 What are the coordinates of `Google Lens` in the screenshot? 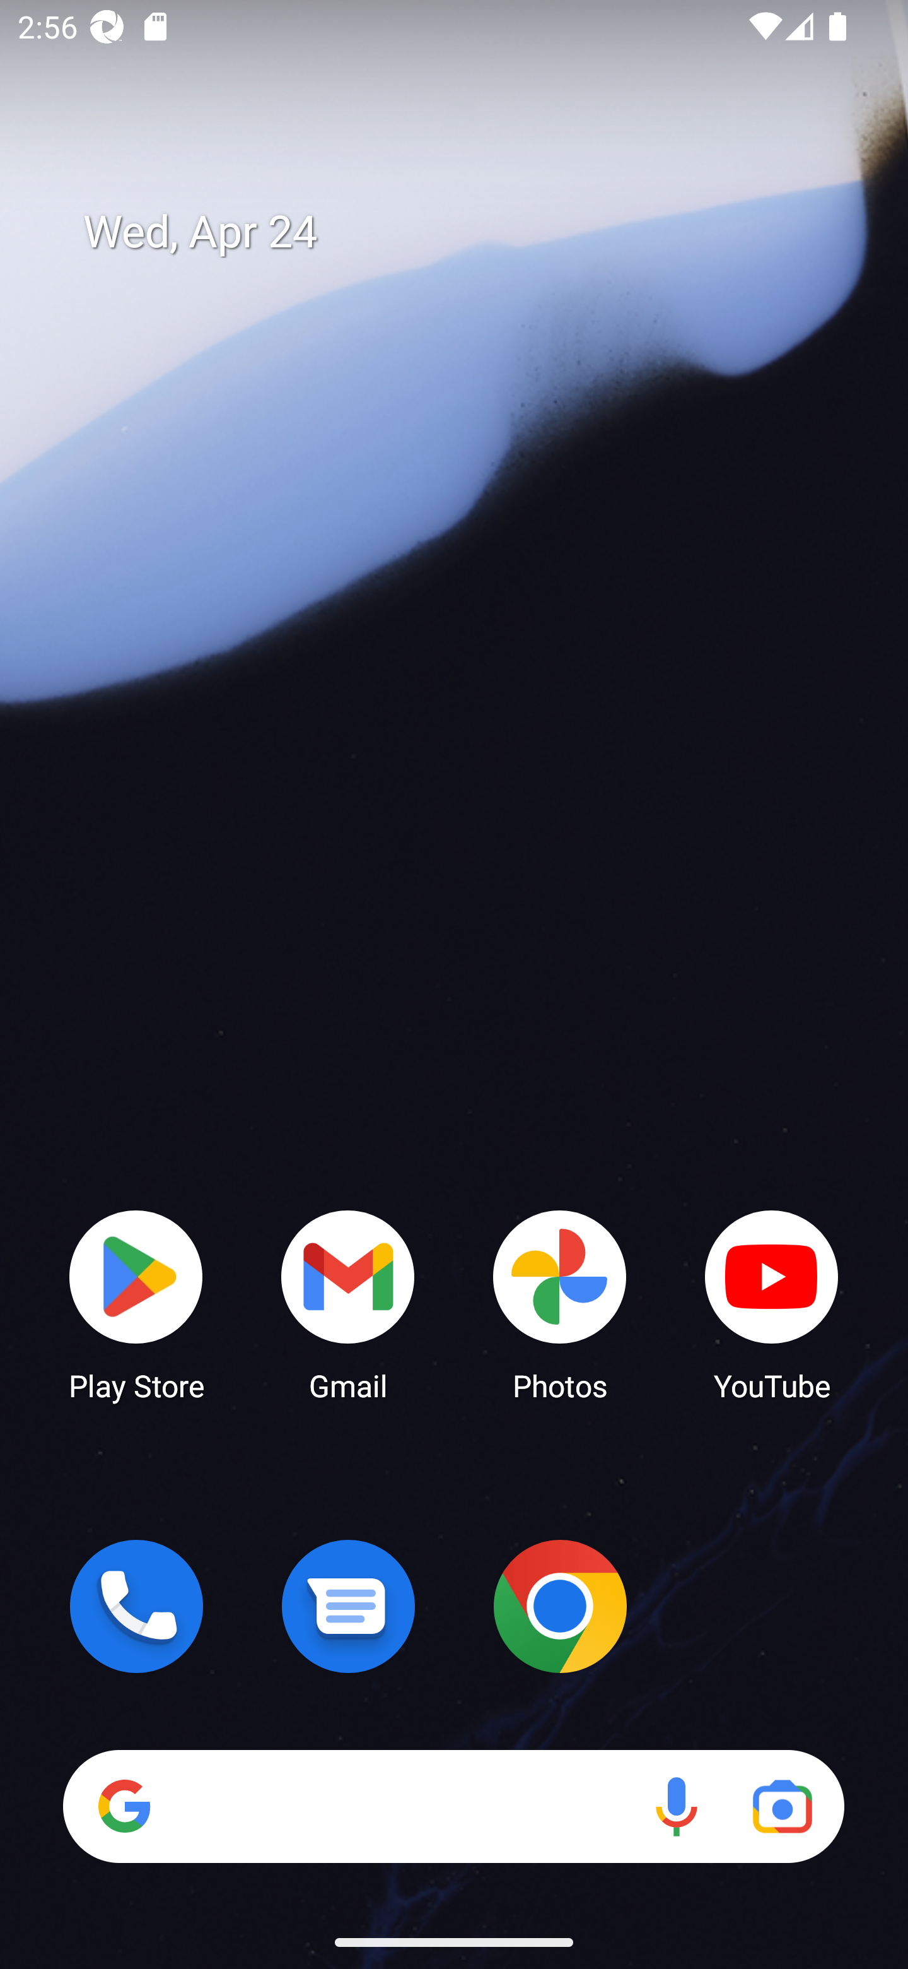 It's located at (782, 1806).